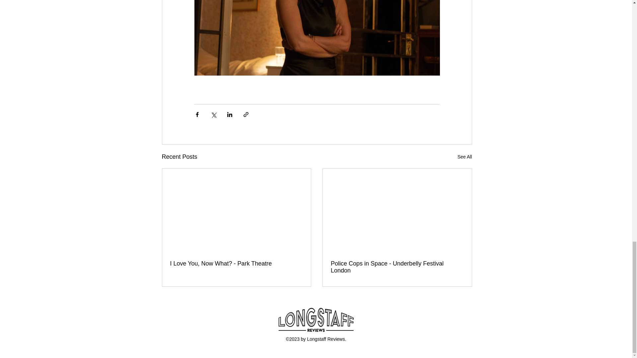  I want to click on Police Cops in Space - Underbelly Festival London, so click(397, 267).